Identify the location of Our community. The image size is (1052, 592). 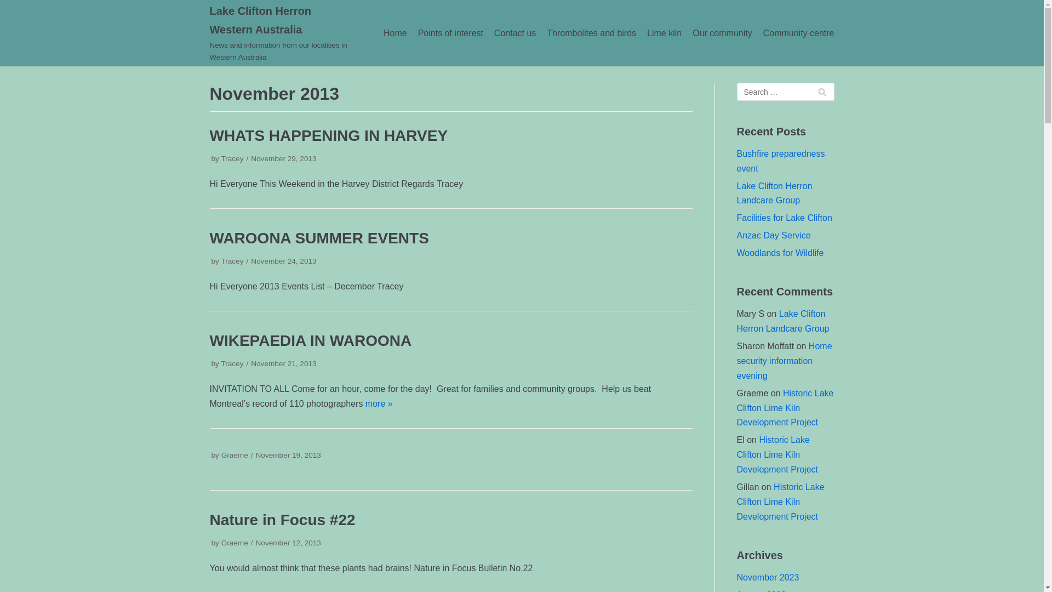
(722, 33).